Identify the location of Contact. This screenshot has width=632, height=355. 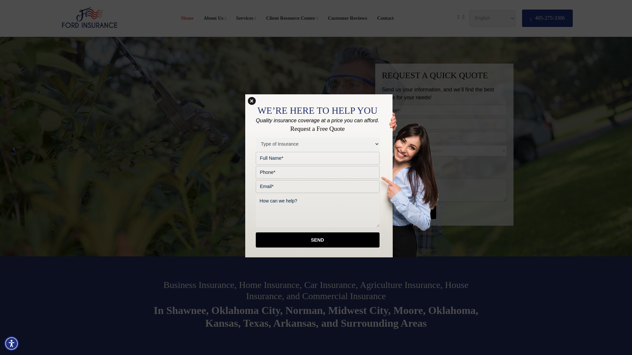
(385, 18).